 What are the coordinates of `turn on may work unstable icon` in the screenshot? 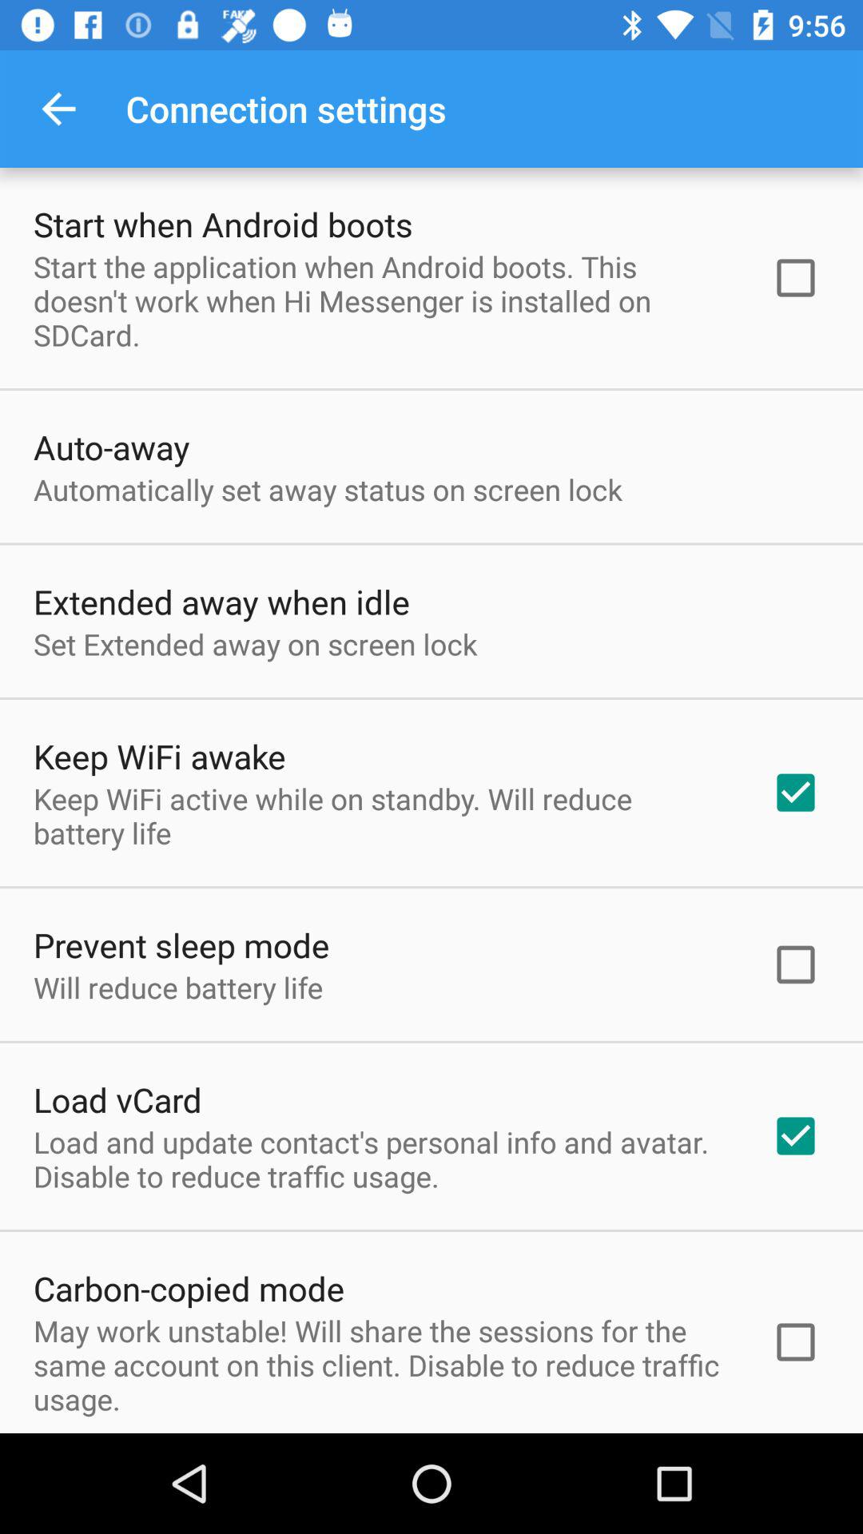 It's located at (381, 1365).